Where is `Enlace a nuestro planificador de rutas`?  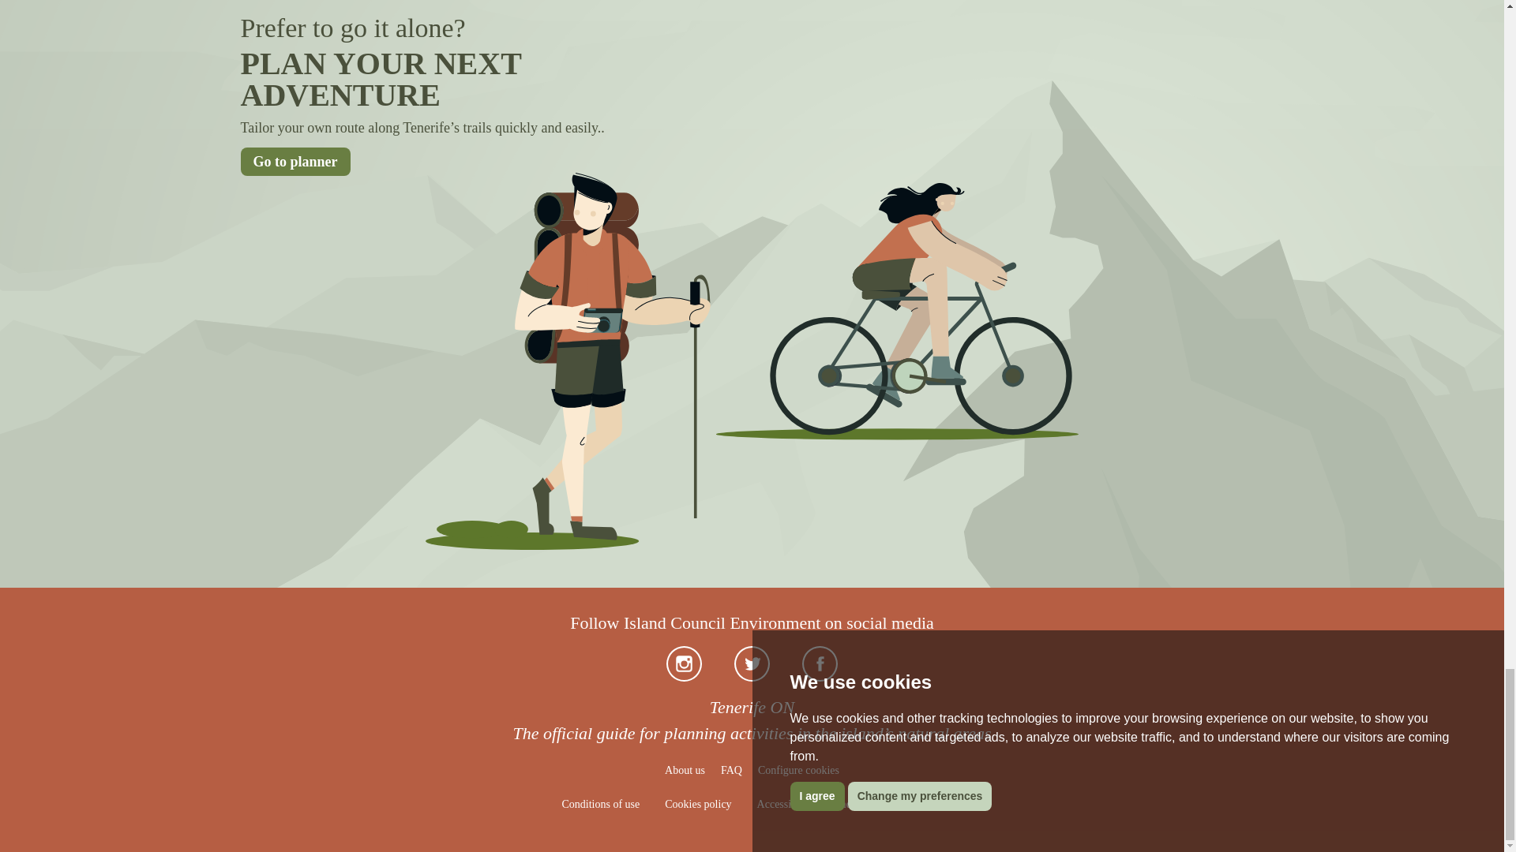
Enlace a nuestro planificador de rutas is located at coordinates (295, 161).